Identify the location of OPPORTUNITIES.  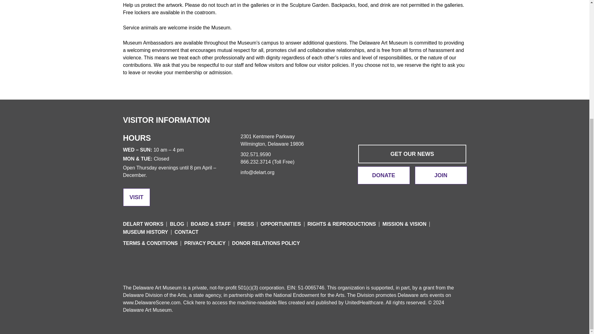
(281, 224).